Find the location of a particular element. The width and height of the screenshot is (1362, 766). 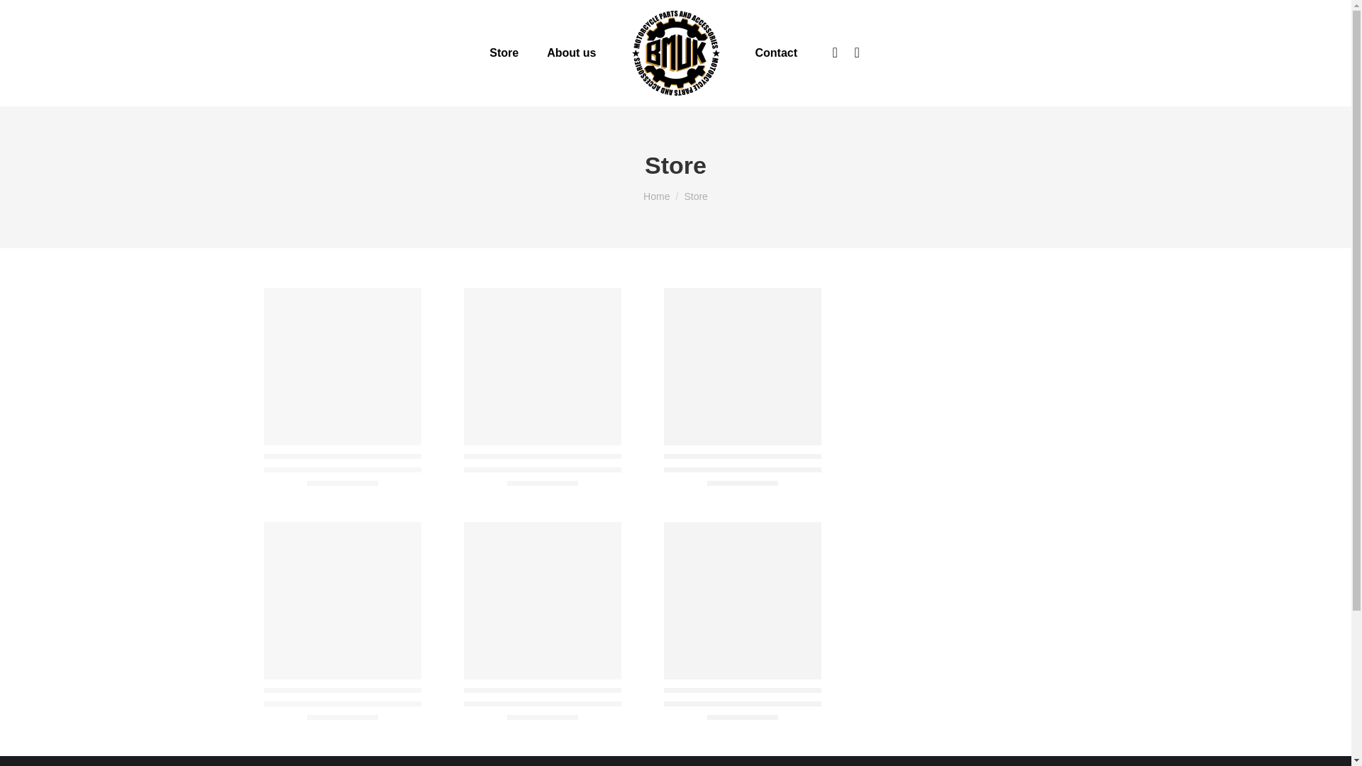

About us is located at coordinates (571, 52).